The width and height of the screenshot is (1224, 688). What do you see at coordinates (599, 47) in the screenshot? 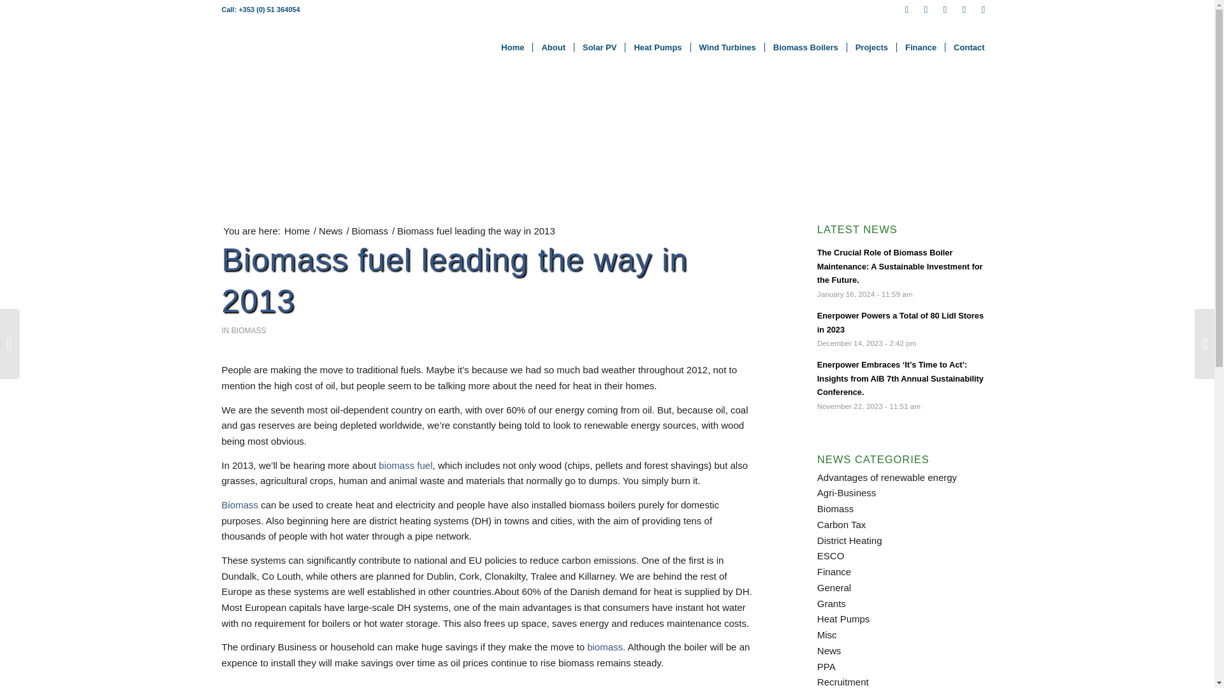
I see `Solar PV` at bounding box center [599, 47].